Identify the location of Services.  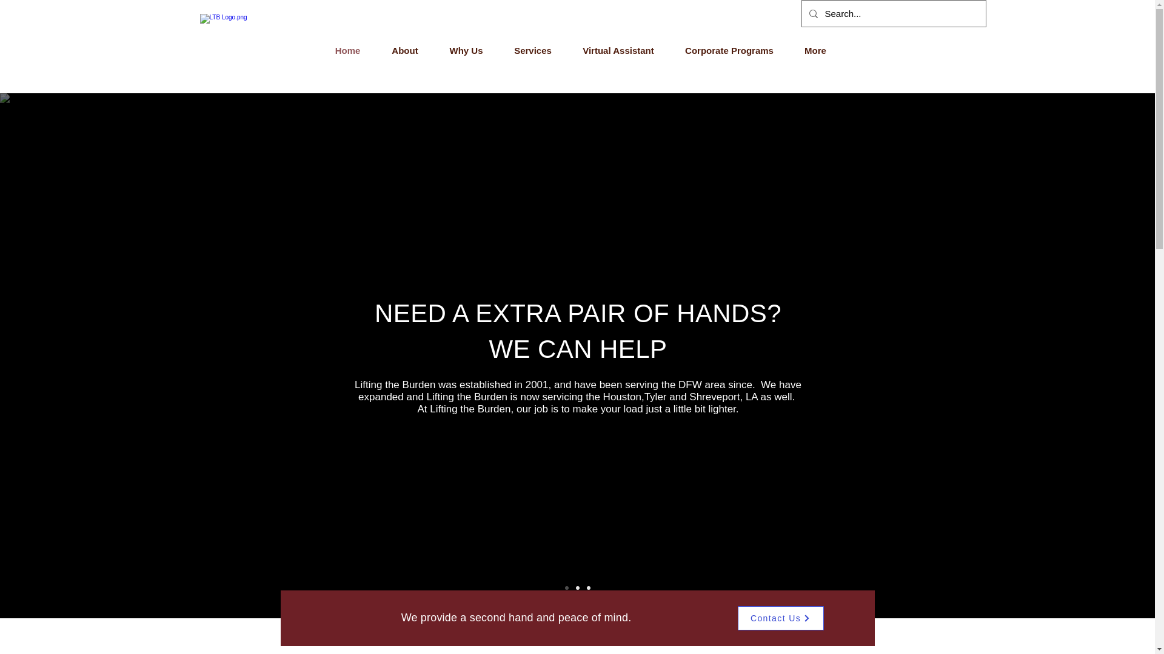
(532, 51).